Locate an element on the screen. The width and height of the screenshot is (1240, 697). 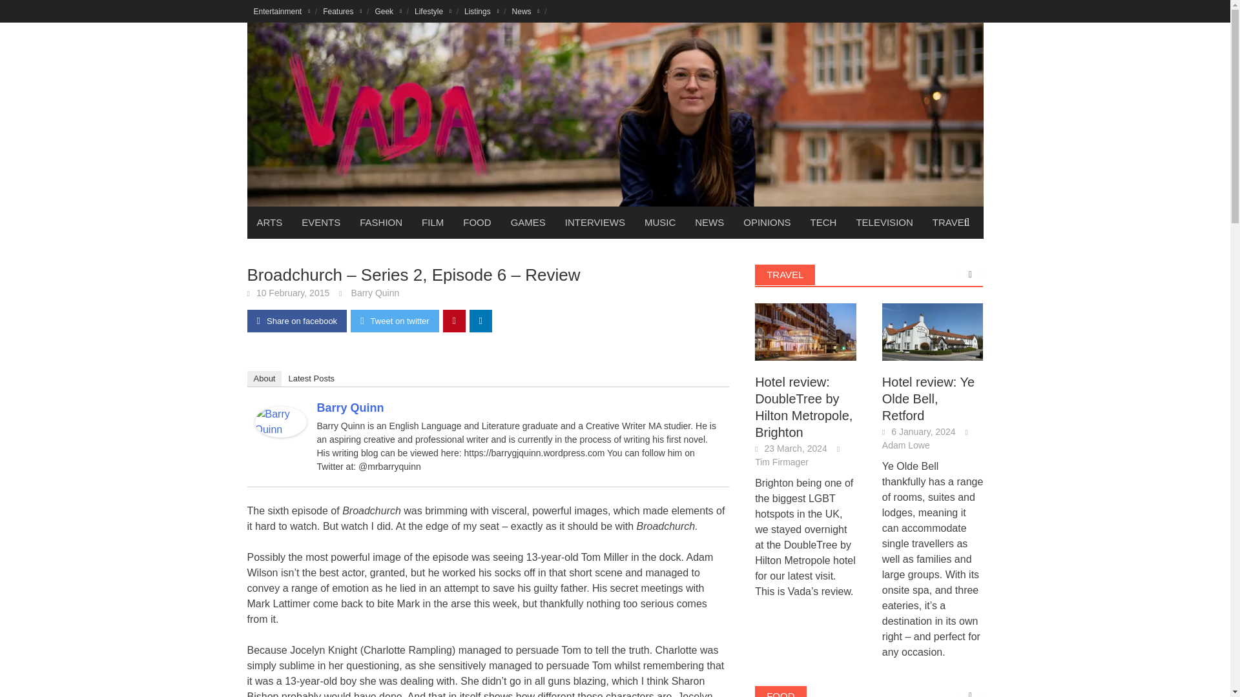
Hotel review: Ye Olde Bell, Retford is located at coordinates (933, 331).